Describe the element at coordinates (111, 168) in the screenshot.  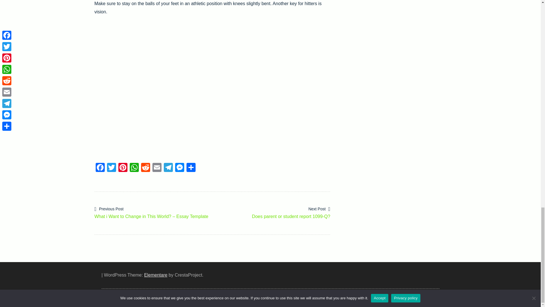
I see `Email` at that location.